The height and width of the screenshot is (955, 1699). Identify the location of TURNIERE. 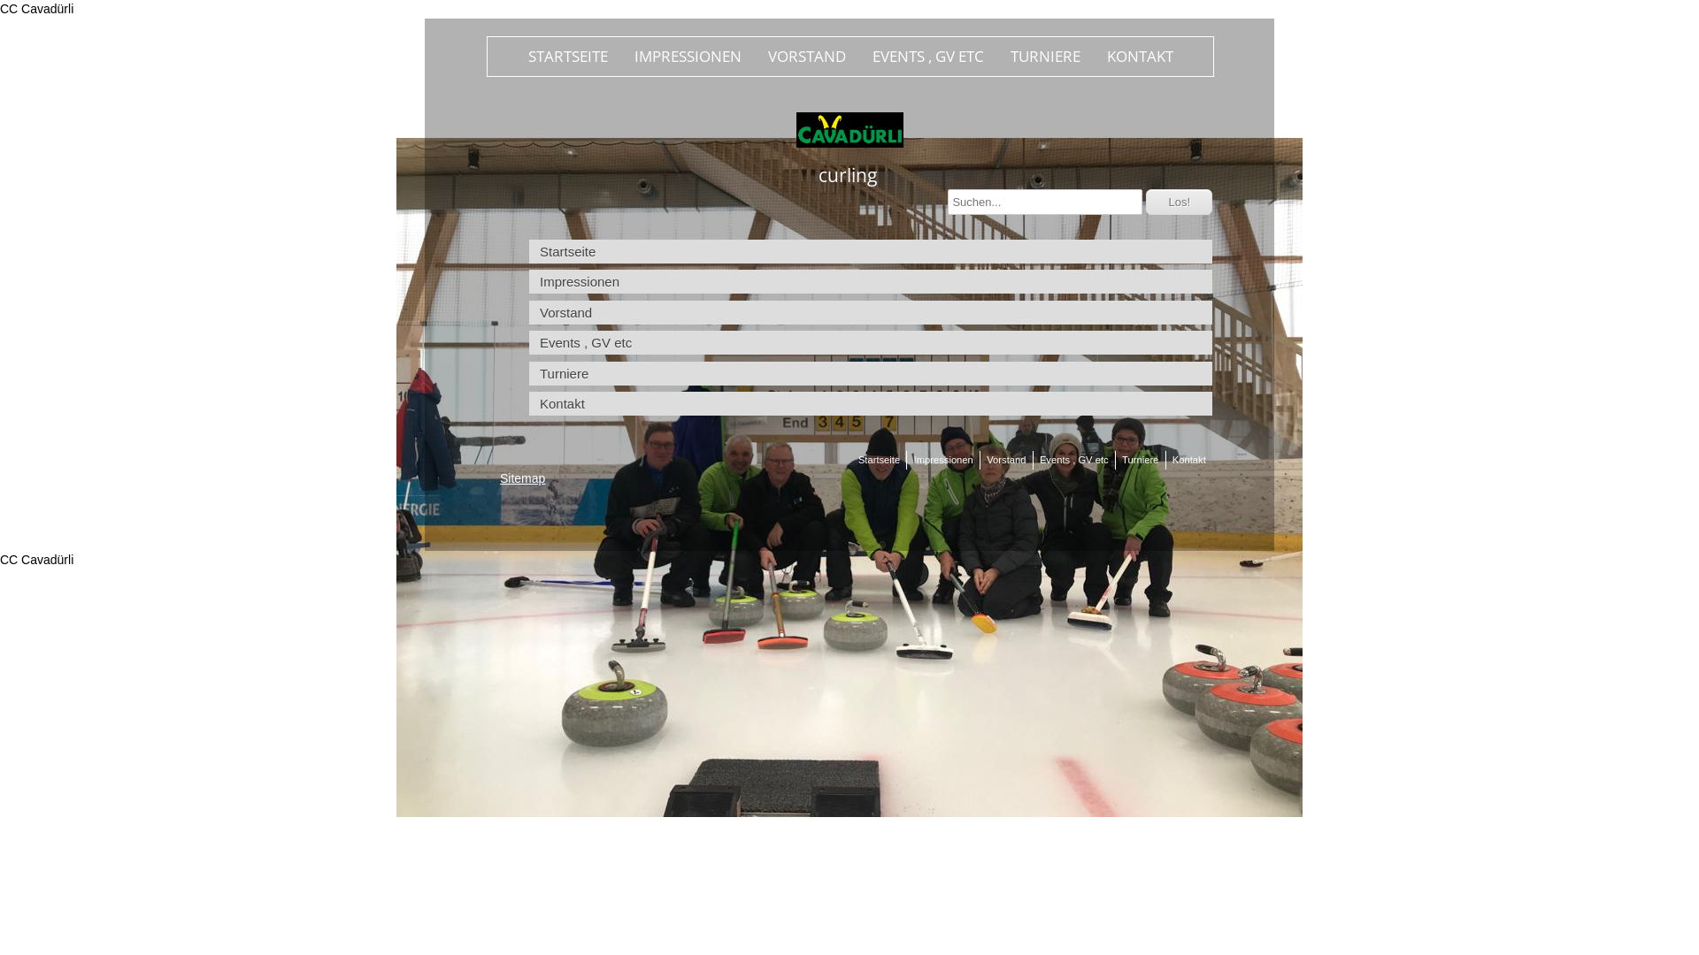
(1044, 57).